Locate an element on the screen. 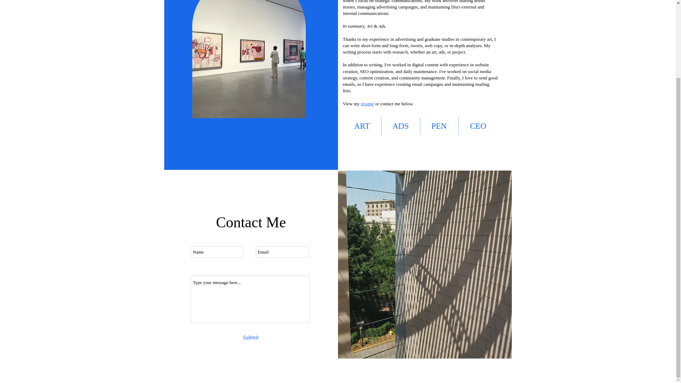  resume is located at coordinates (367, 104).